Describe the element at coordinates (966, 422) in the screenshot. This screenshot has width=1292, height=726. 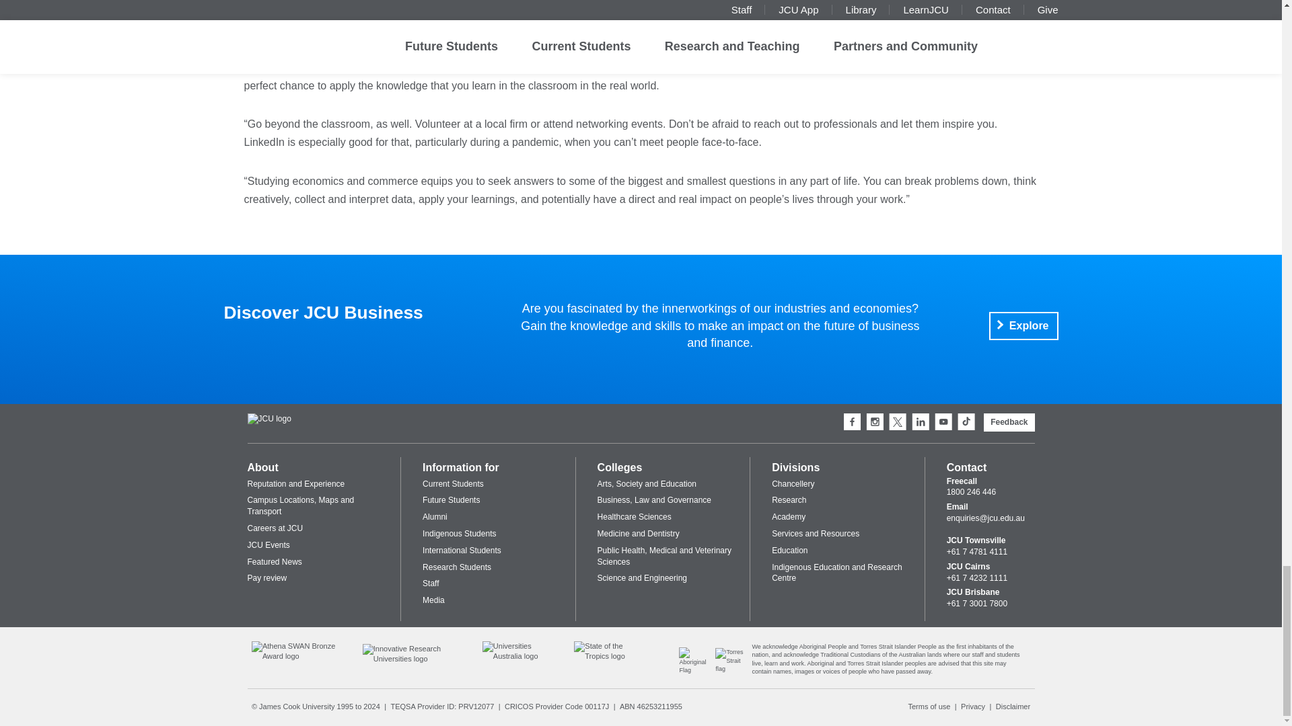
I see `Go to JCU TikTok` at that location.